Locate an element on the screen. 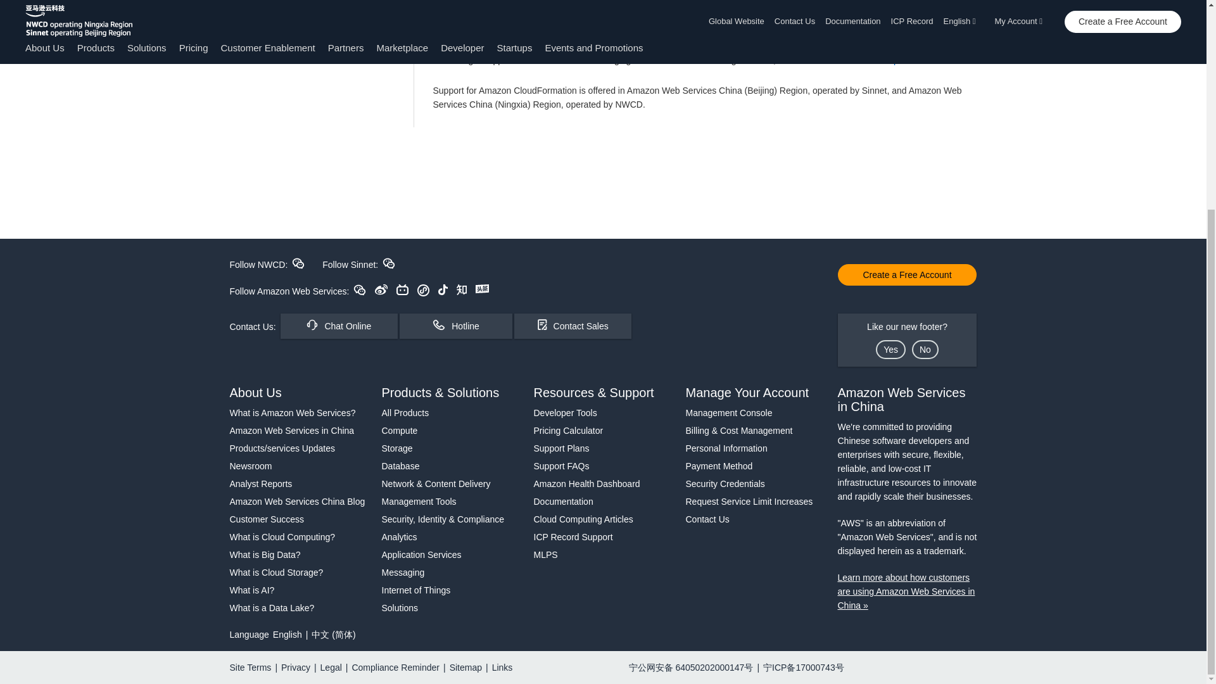 This screenshot has width=1216, height=684. Sinnet is located at coordinates (389, 263).